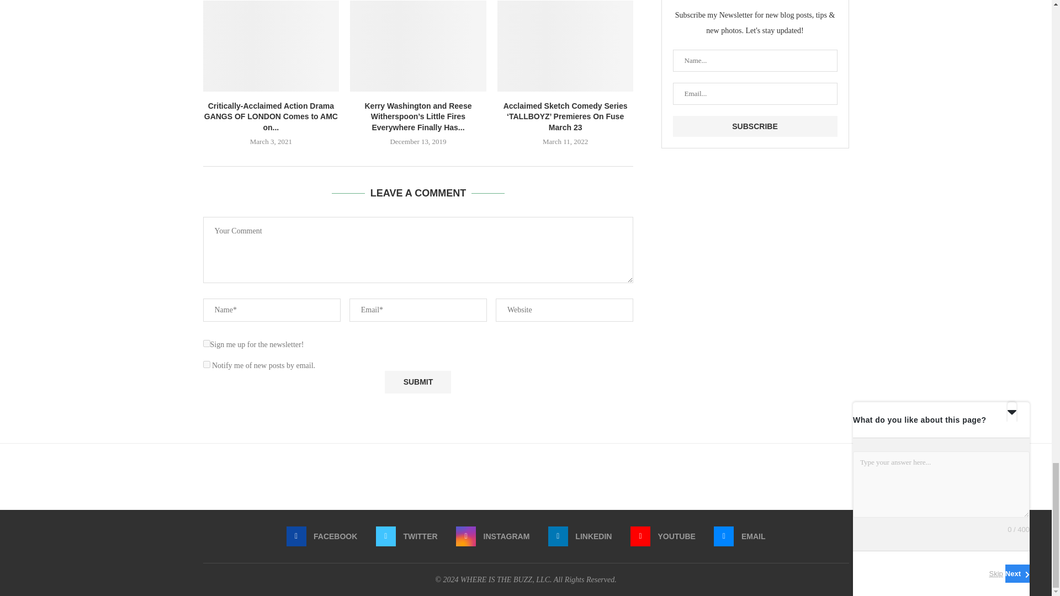 The height and width of the screenshot is (596, 1060). Describe the element at coordinates (206, 343) in the screenshot. I see `1` at that location.